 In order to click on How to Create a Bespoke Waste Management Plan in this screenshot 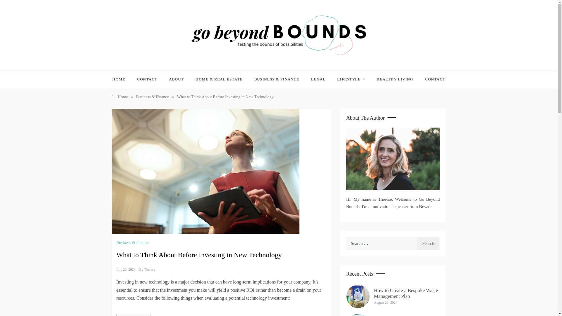, I will do `click(406, 293)`.